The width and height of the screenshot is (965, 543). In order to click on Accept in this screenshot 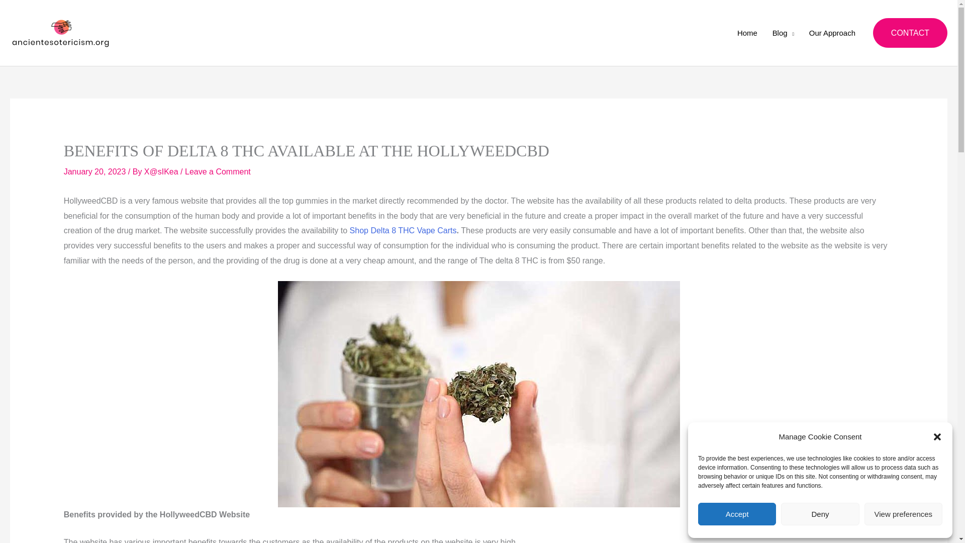, I will do `click(737, 514)`.